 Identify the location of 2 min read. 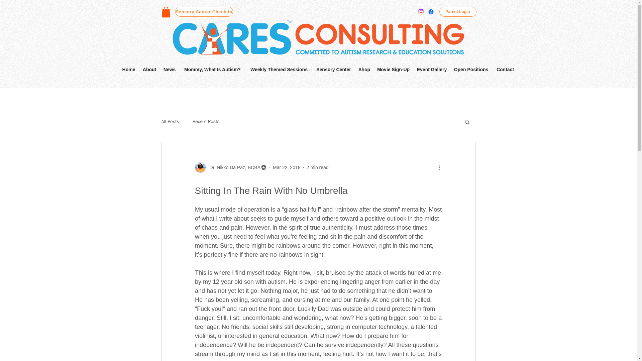
(317, 167).